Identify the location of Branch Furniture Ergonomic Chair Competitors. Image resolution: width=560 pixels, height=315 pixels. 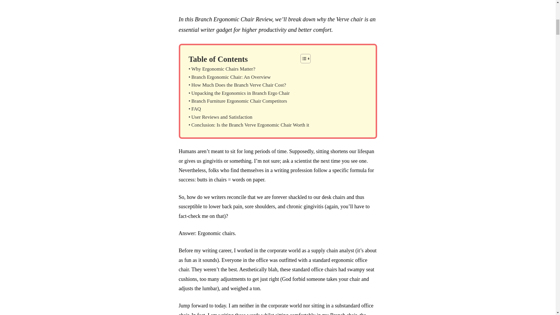
(237, 101).